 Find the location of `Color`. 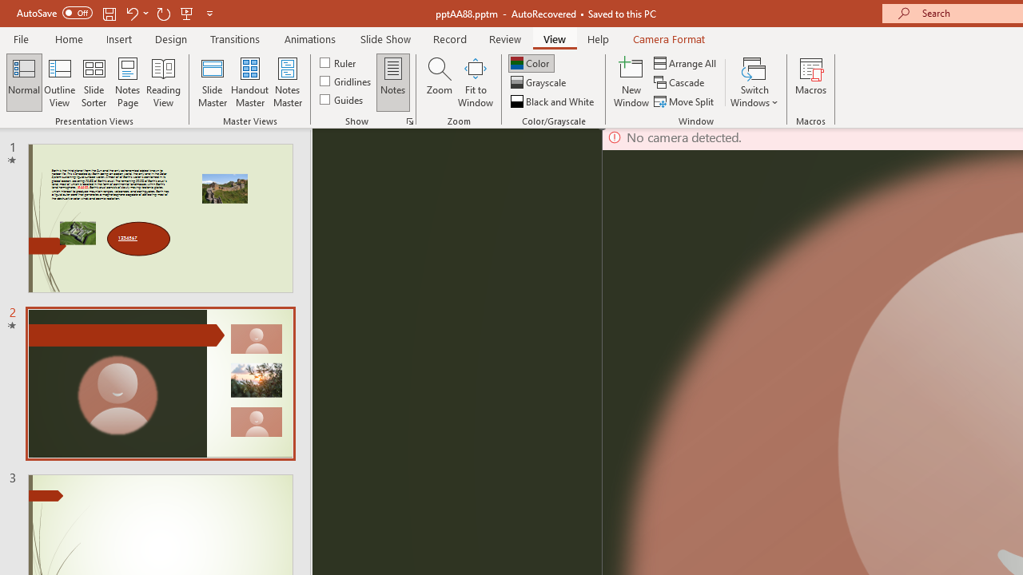

Color is located at coordinates (531, 62).